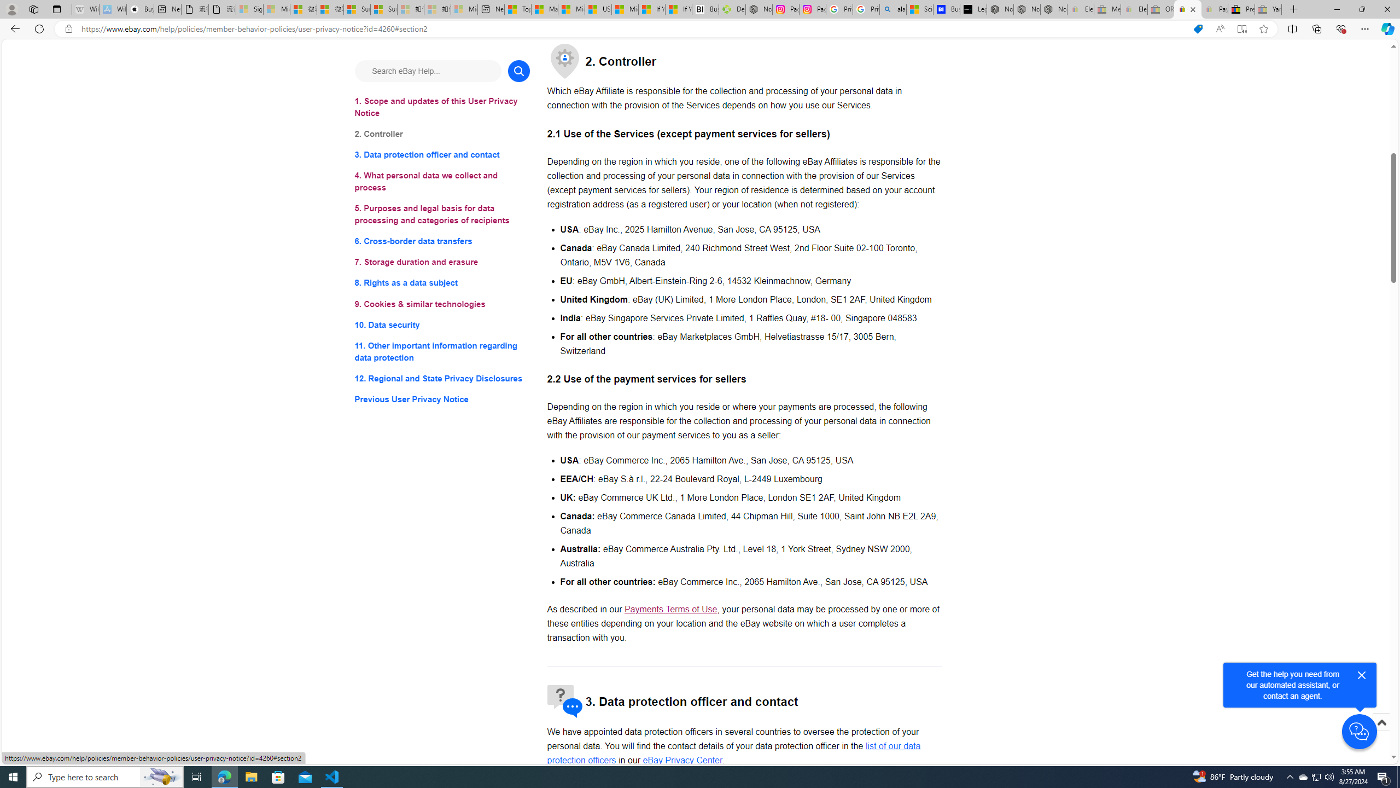  What do you see at coordinates (442, 324) in the screenshot?
I see `10. Data security` at bounding box center [442, 324].